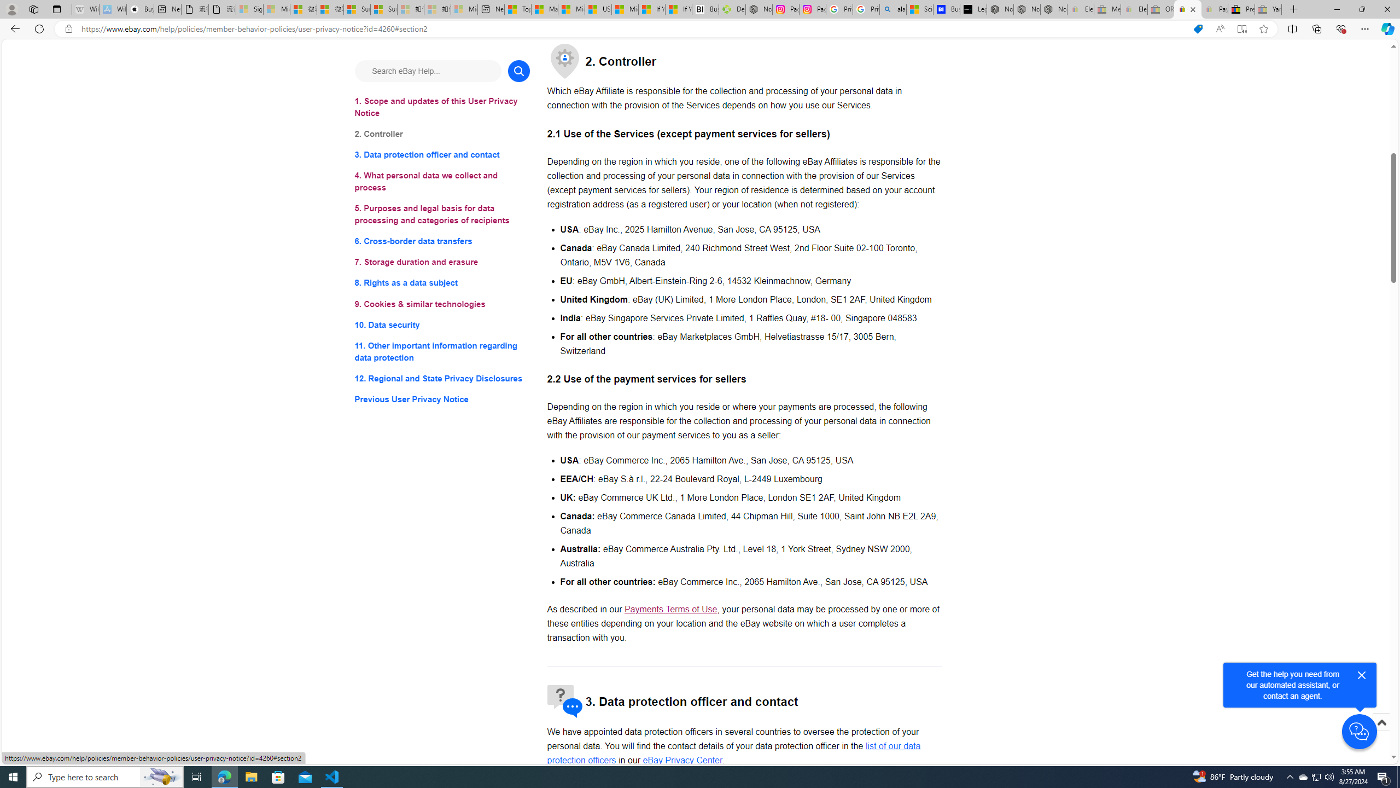  What do you see at coordinates (442, 324) in the screenshot?
I see `10. Data security` at bounding box center [442, 324].